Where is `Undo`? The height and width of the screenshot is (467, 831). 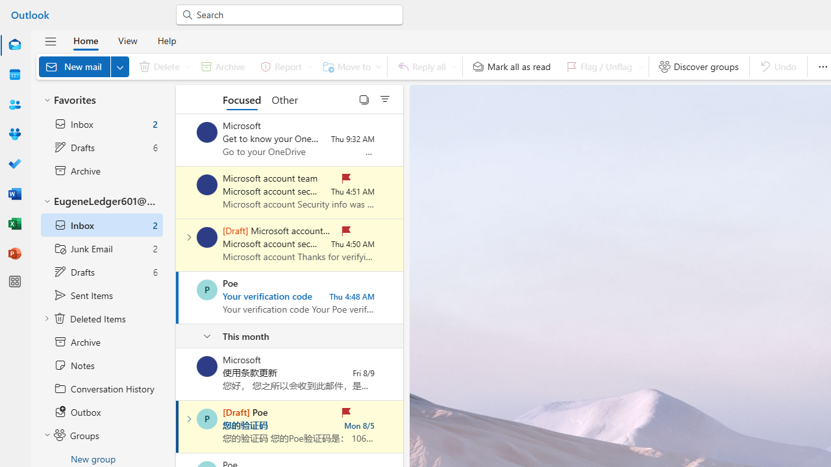
Undo is located at coordinates (778, 66).